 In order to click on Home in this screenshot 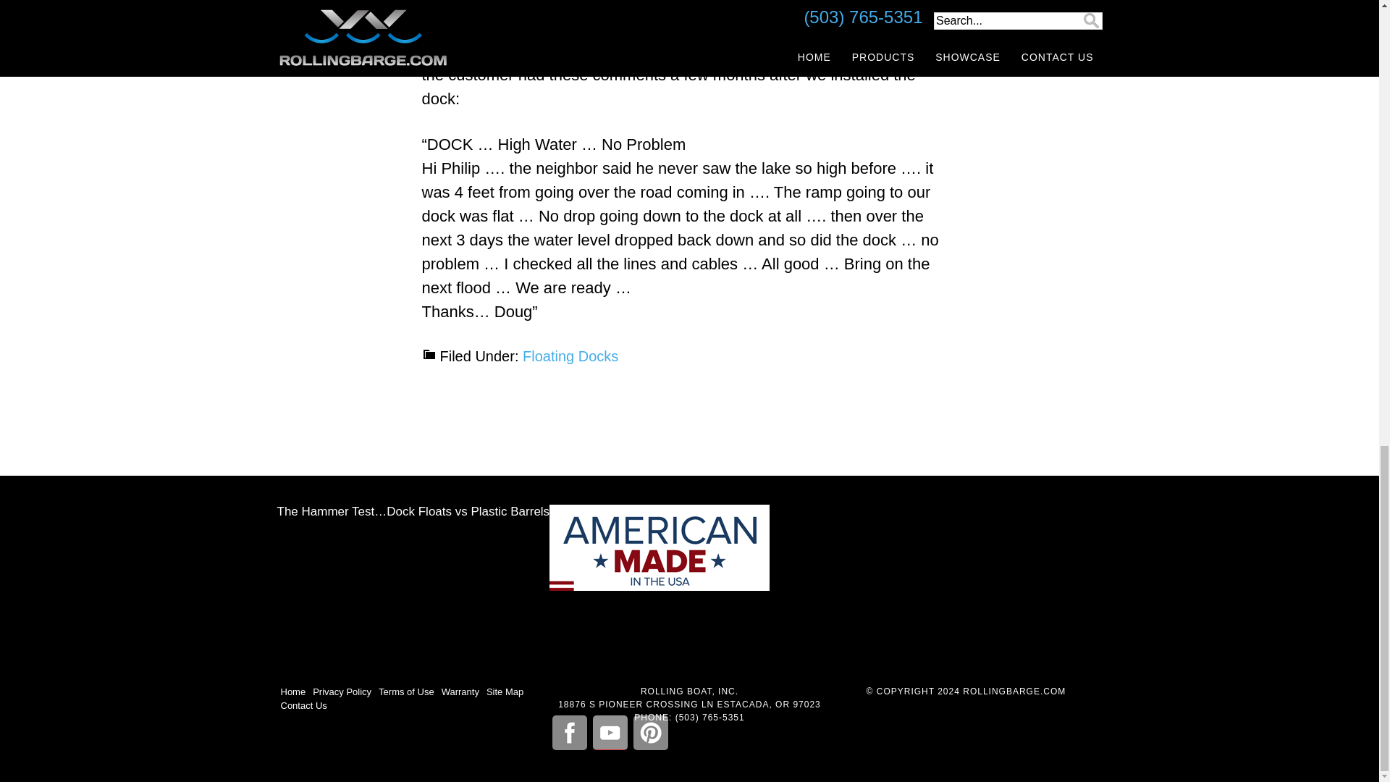, I will do `click(292, 692)`.